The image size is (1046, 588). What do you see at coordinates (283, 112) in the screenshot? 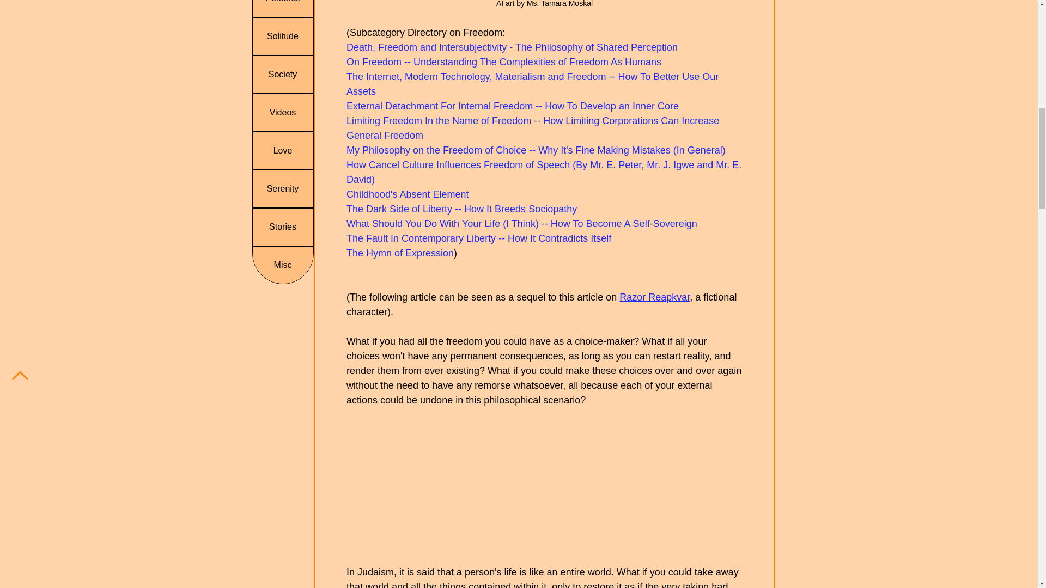
I see `Videos` at bounding box center [283, 112].